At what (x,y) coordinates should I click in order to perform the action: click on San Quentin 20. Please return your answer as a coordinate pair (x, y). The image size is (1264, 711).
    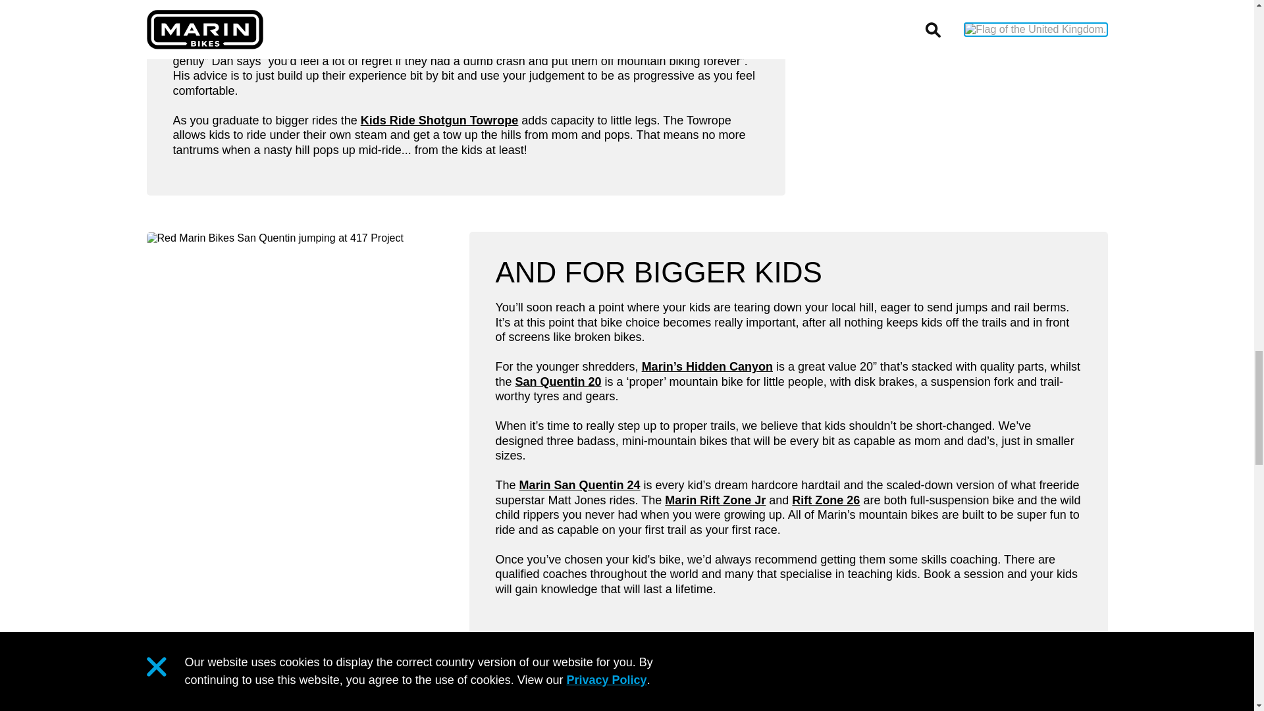
    Looking at the image, I should click on (558, 382).